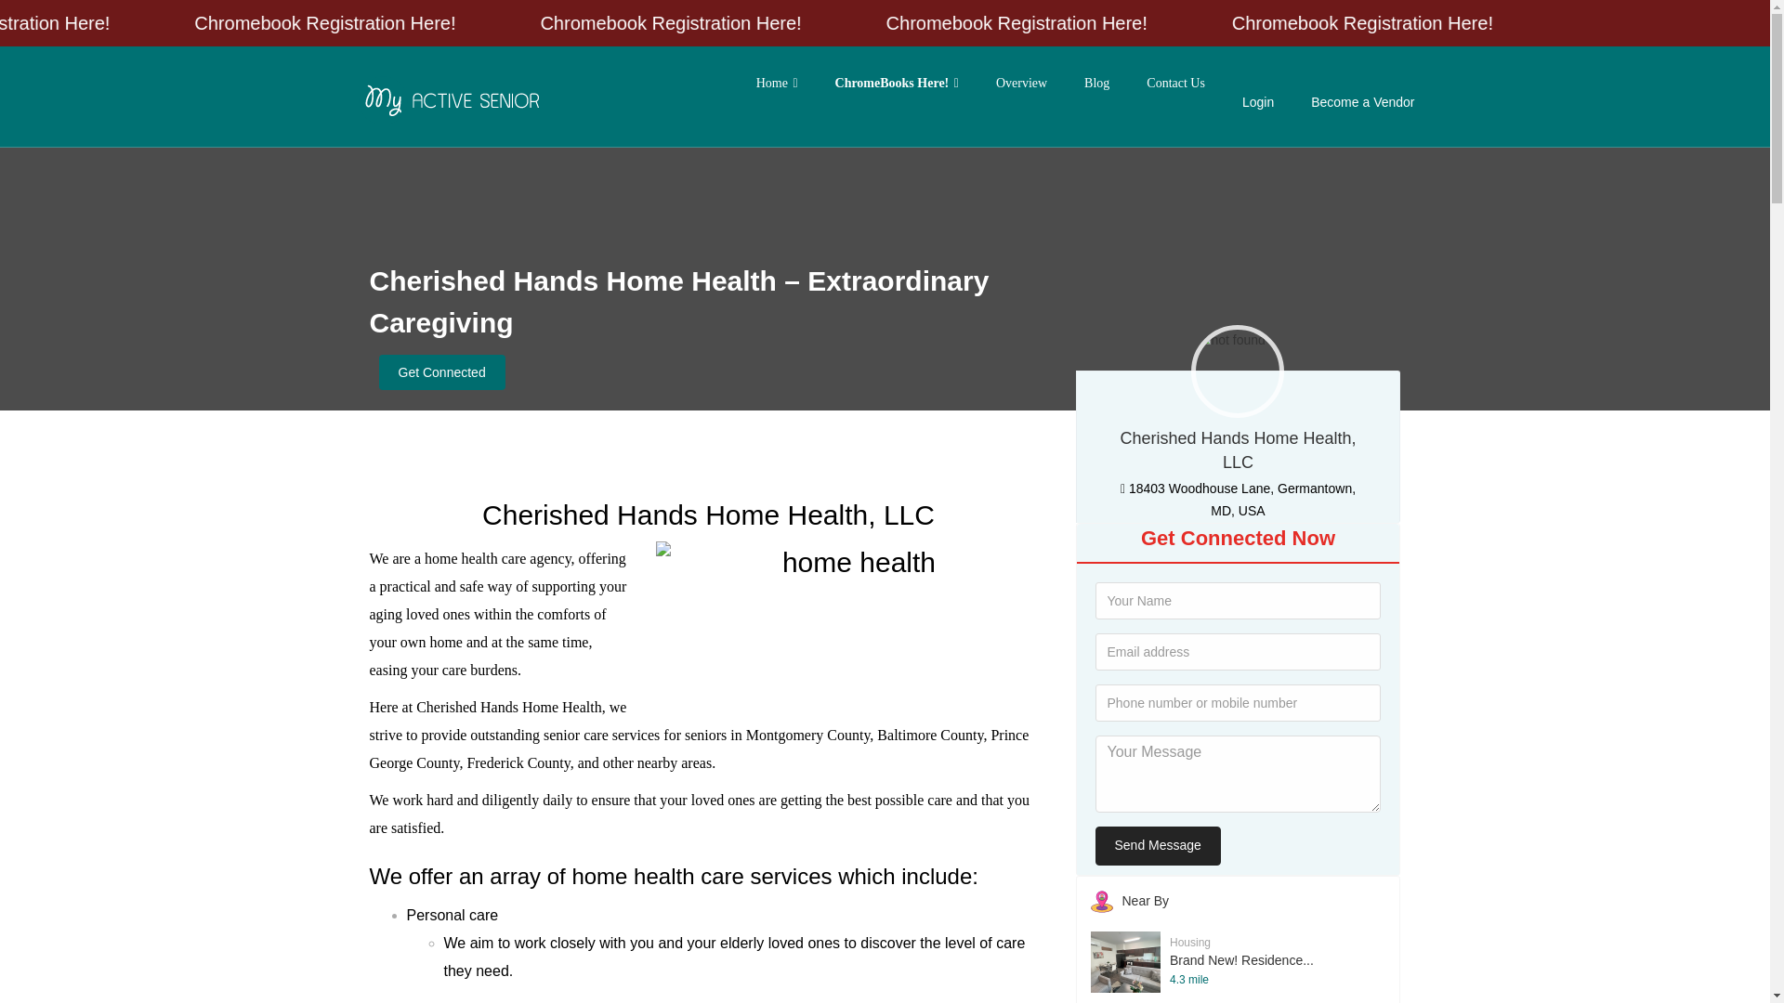 This screenshot has height=1003, width=1784. What do you see at coordinates (460, 22) in the screenshot?
I see `Chromebook Registration Here!` at bounding box center [460, 22].